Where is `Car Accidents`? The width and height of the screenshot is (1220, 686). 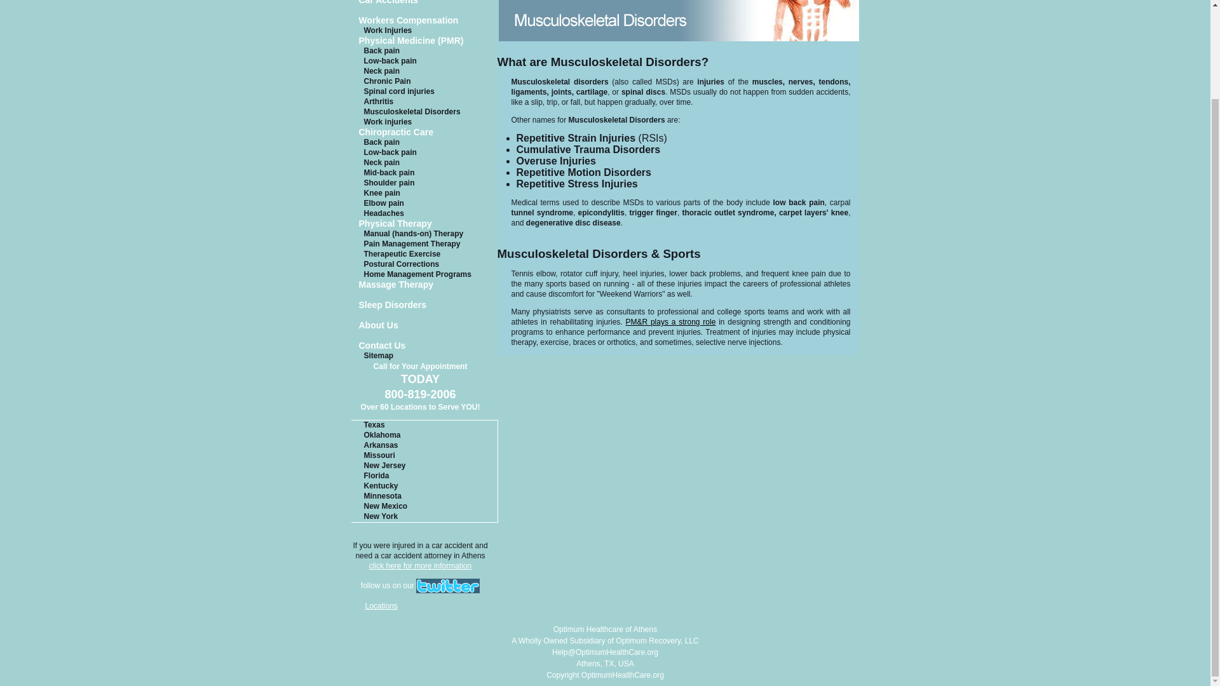
Car Accidents is located at coordinates (424, 3).